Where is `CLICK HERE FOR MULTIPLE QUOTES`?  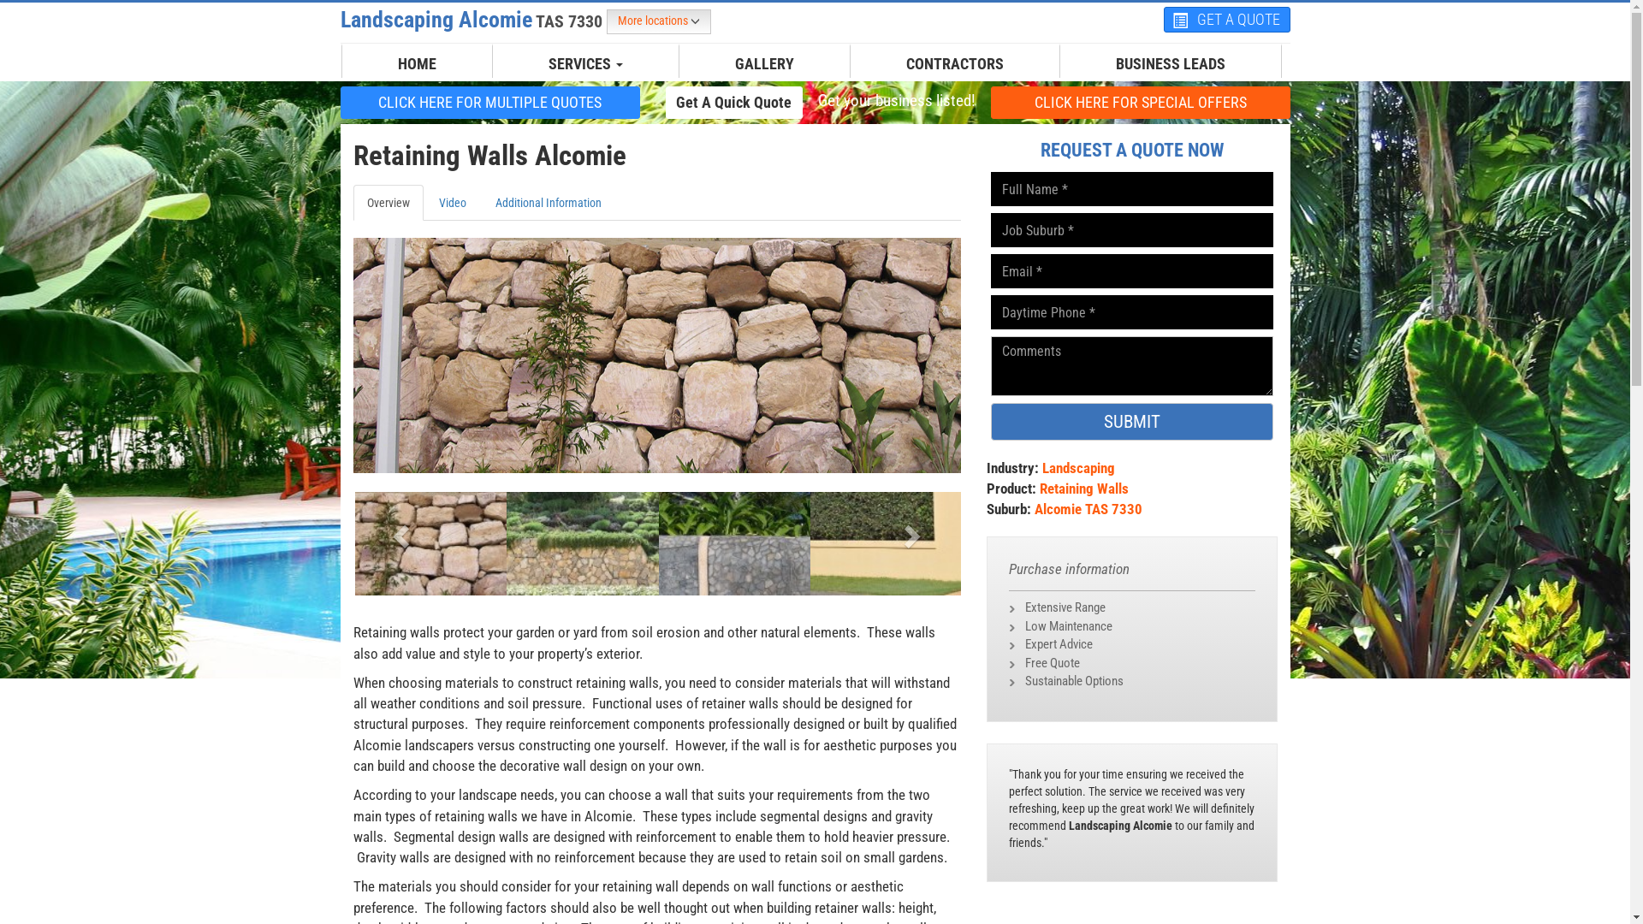
CLICK HERE FOR MULTIPLE QUOTES is located at coordinates (490, 102).